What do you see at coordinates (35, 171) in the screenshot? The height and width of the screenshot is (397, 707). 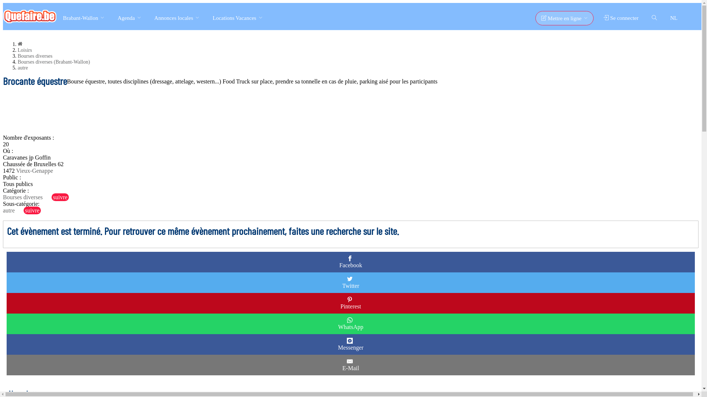 I see `Vieux-Genappe` at bounding box center [35, 171].